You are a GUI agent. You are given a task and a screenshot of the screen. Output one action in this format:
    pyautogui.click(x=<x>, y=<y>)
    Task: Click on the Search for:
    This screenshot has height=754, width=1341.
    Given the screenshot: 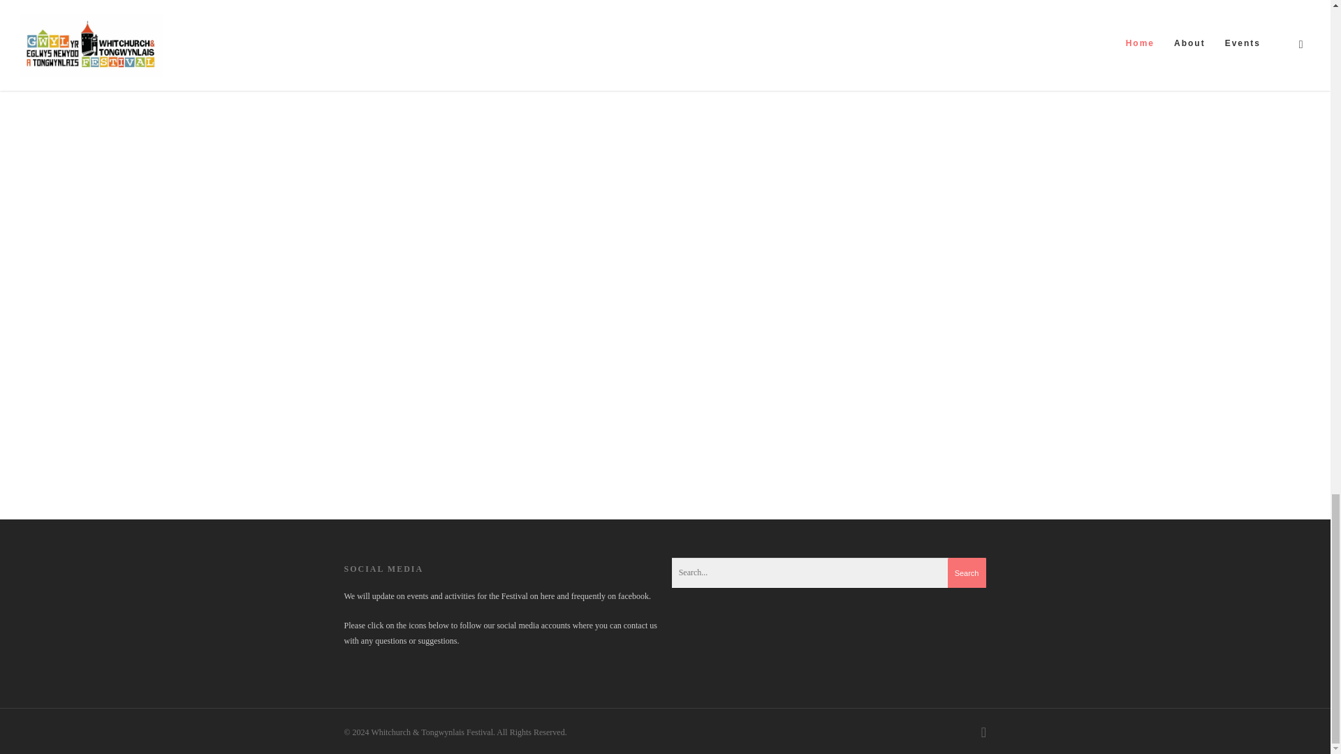 What is the action you would take?
    pyautogui.click(x=829, y=572)
    